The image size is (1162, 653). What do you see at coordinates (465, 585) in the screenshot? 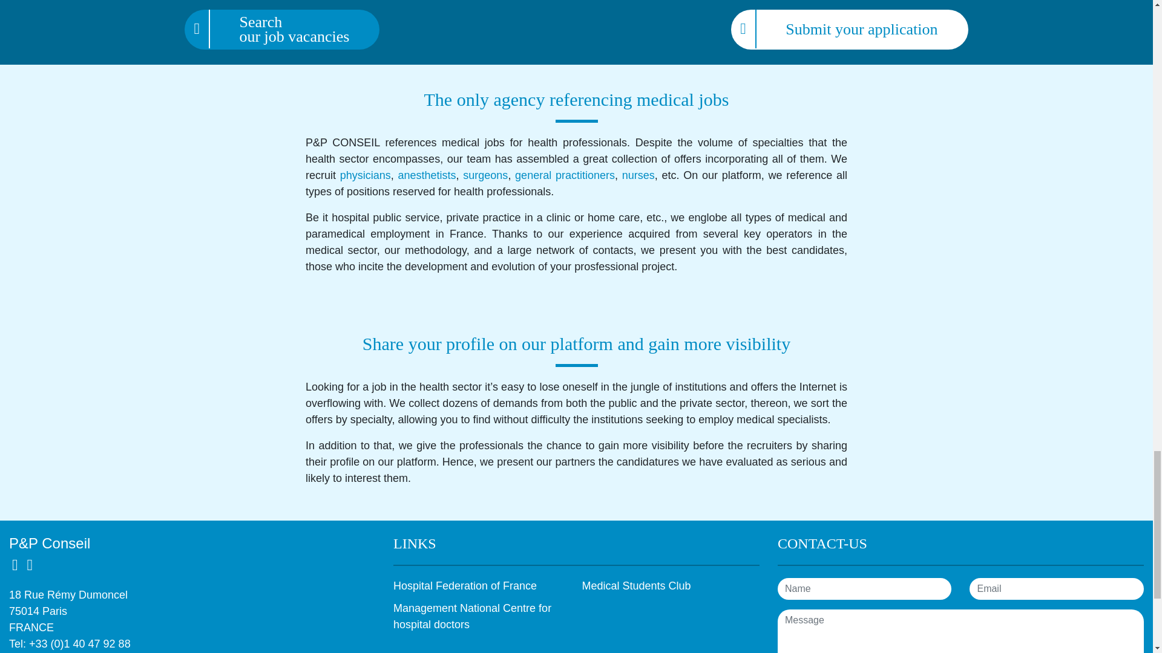
I see `Hospital Federation of France` at bounding box center [465, 585].